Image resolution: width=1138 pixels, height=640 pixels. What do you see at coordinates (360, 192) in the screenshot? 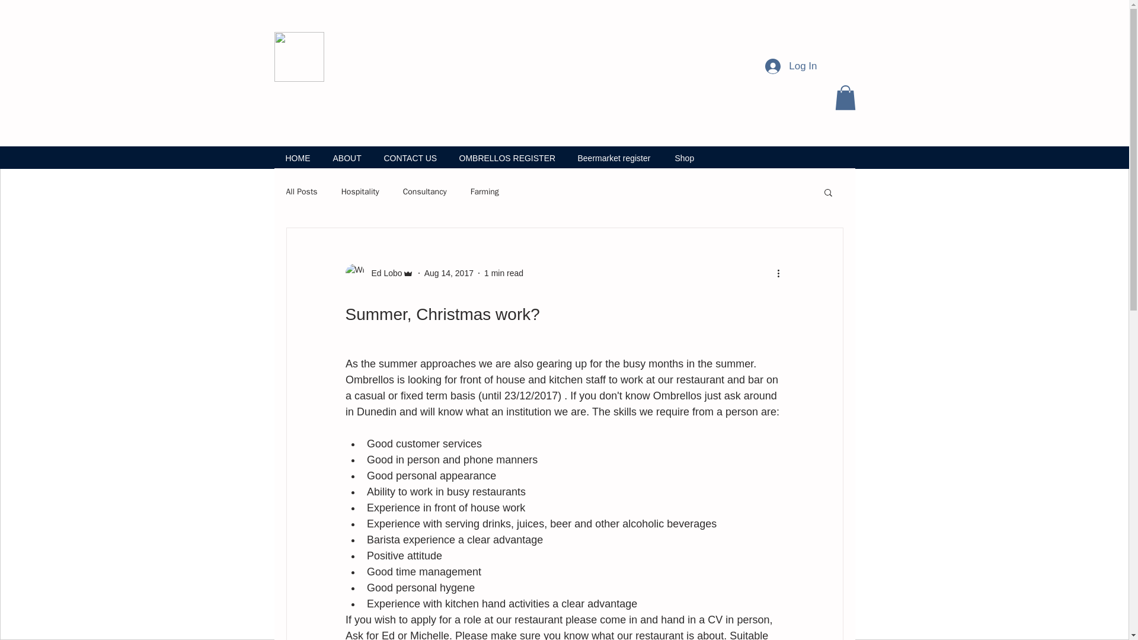
I see `Hospitality` at bounding box center [360, 192].